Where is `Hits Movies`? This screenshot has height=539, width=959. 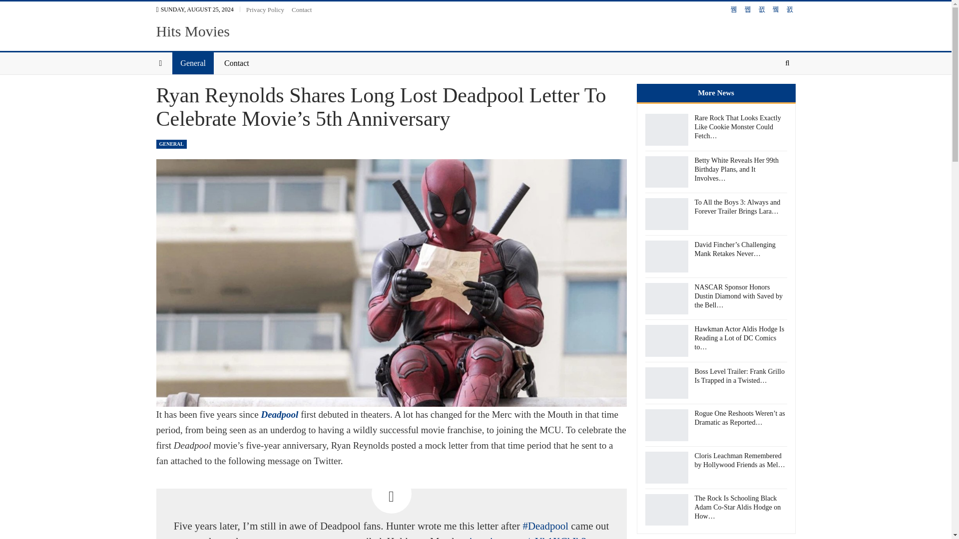 Hits Movies is located at coordinates (193, 31).